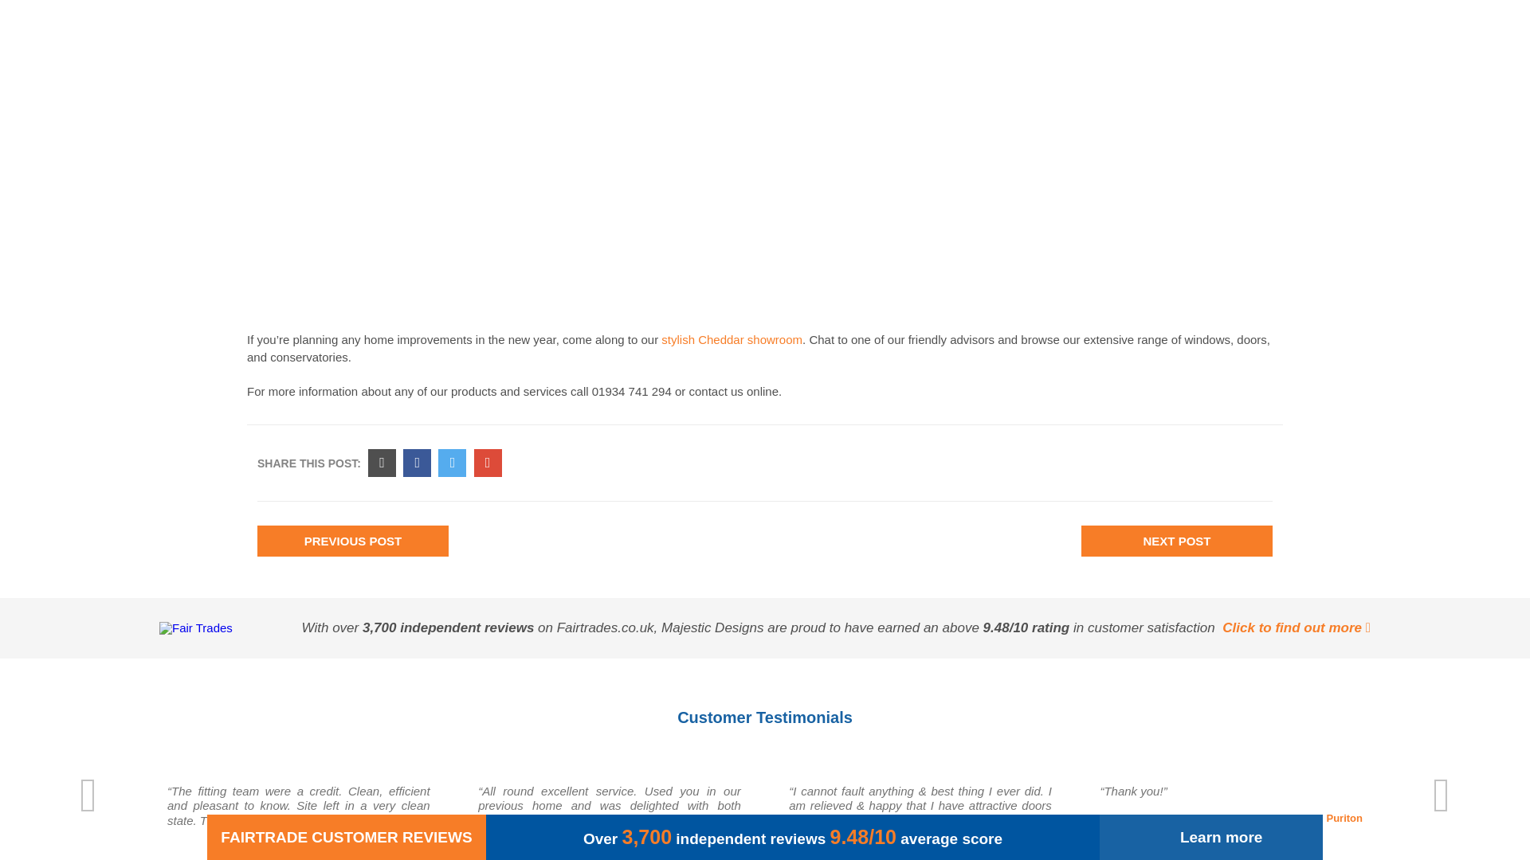 The image size is (1530, 860). What do you see at coordinates (1297, 627) in the screenshot?
I see `Find out more about our reviews` at bounding box center [1297, 627].